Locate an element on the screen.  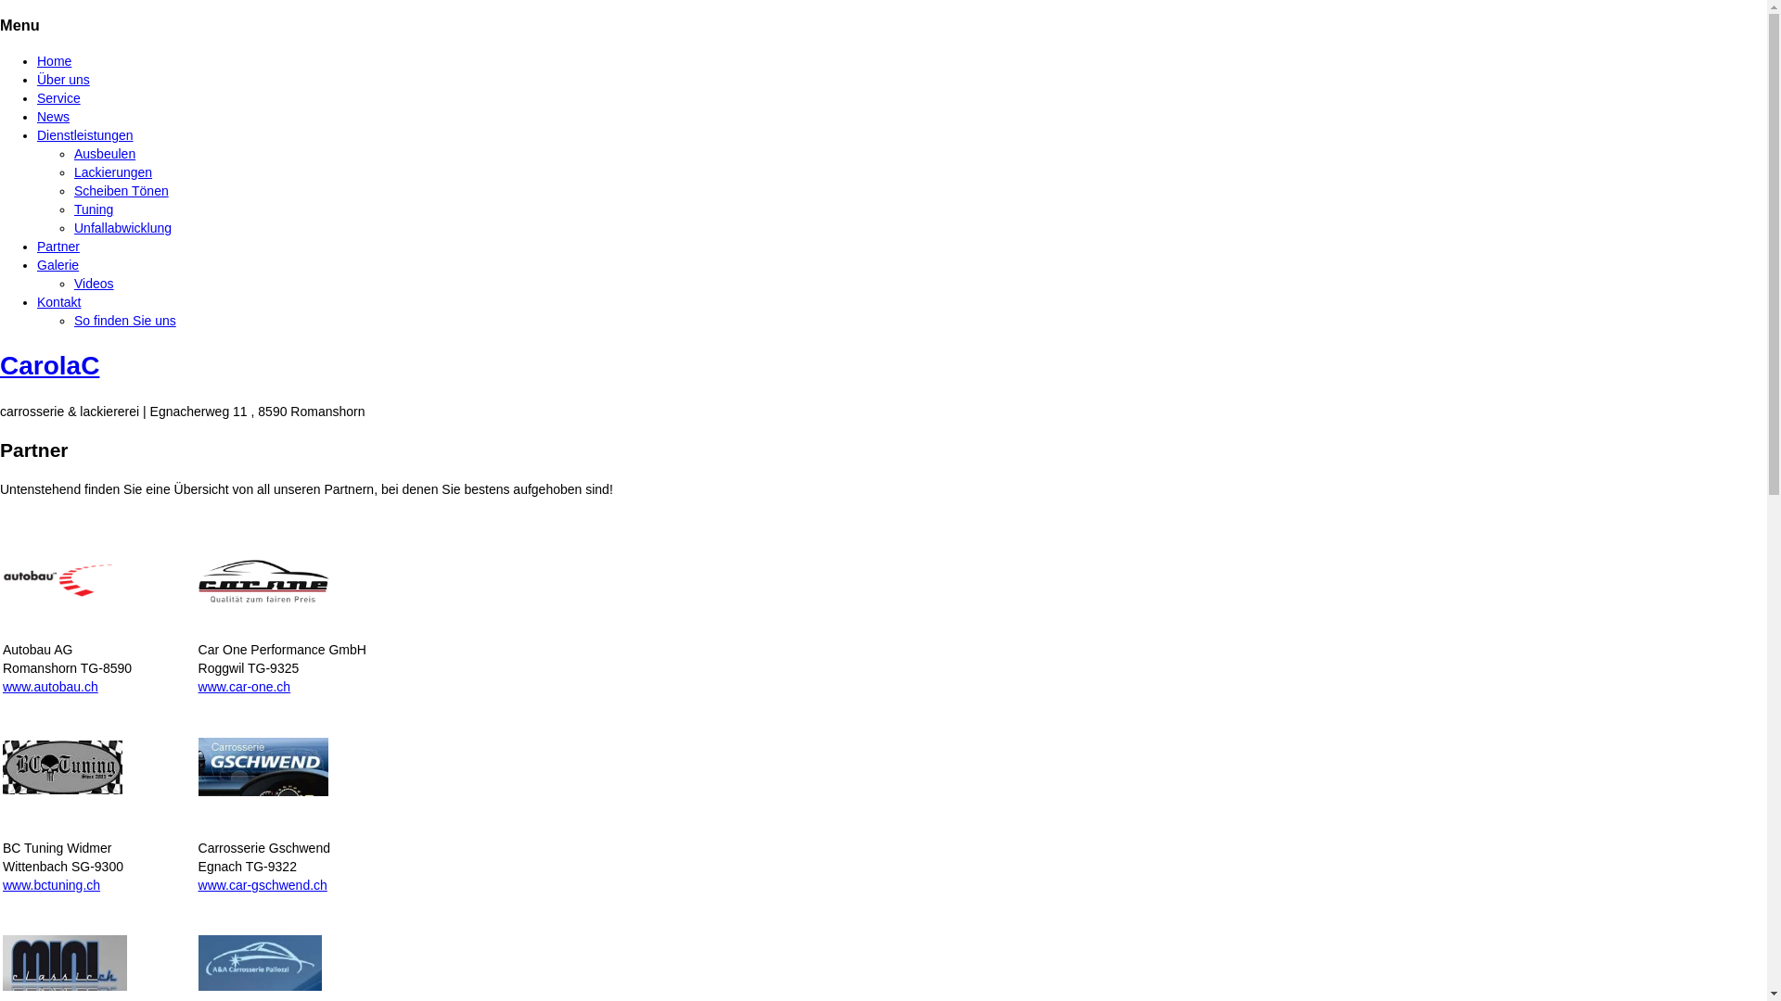
Kontakt is located at coordinates (59, 302).